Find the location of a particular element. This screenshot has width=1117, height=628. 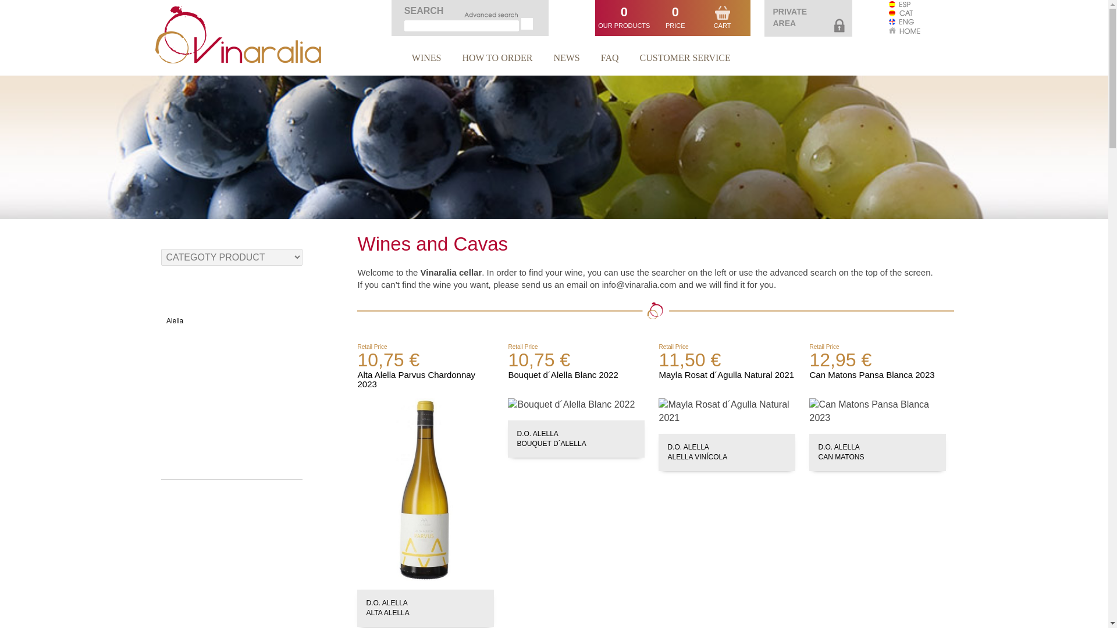

ES is located at coordinates (905, 13).